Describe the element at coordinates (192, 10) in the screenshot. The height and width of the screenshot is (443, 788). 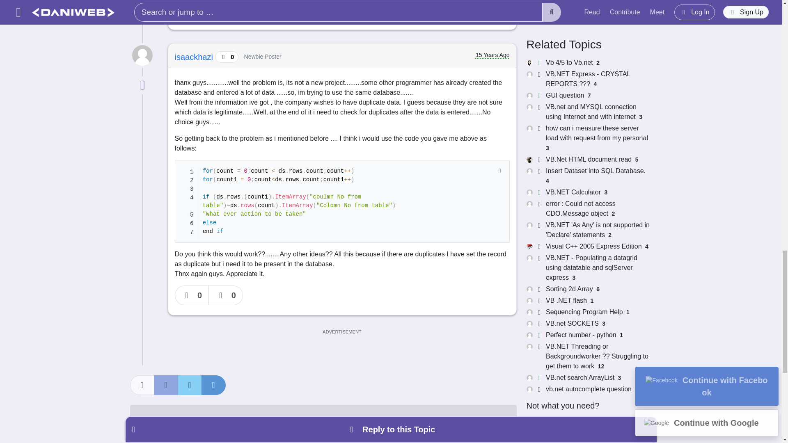
I see `0` at that location.